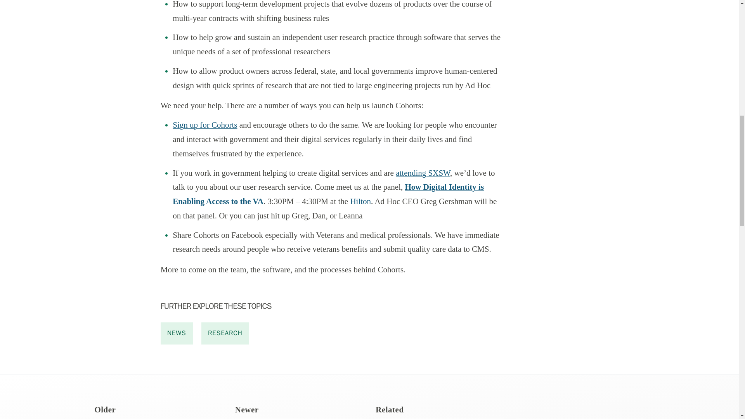  What do you see at coordinates (423, 173) in the screenshot?
I see `attending SXSW` at bounding box center [423, 173].